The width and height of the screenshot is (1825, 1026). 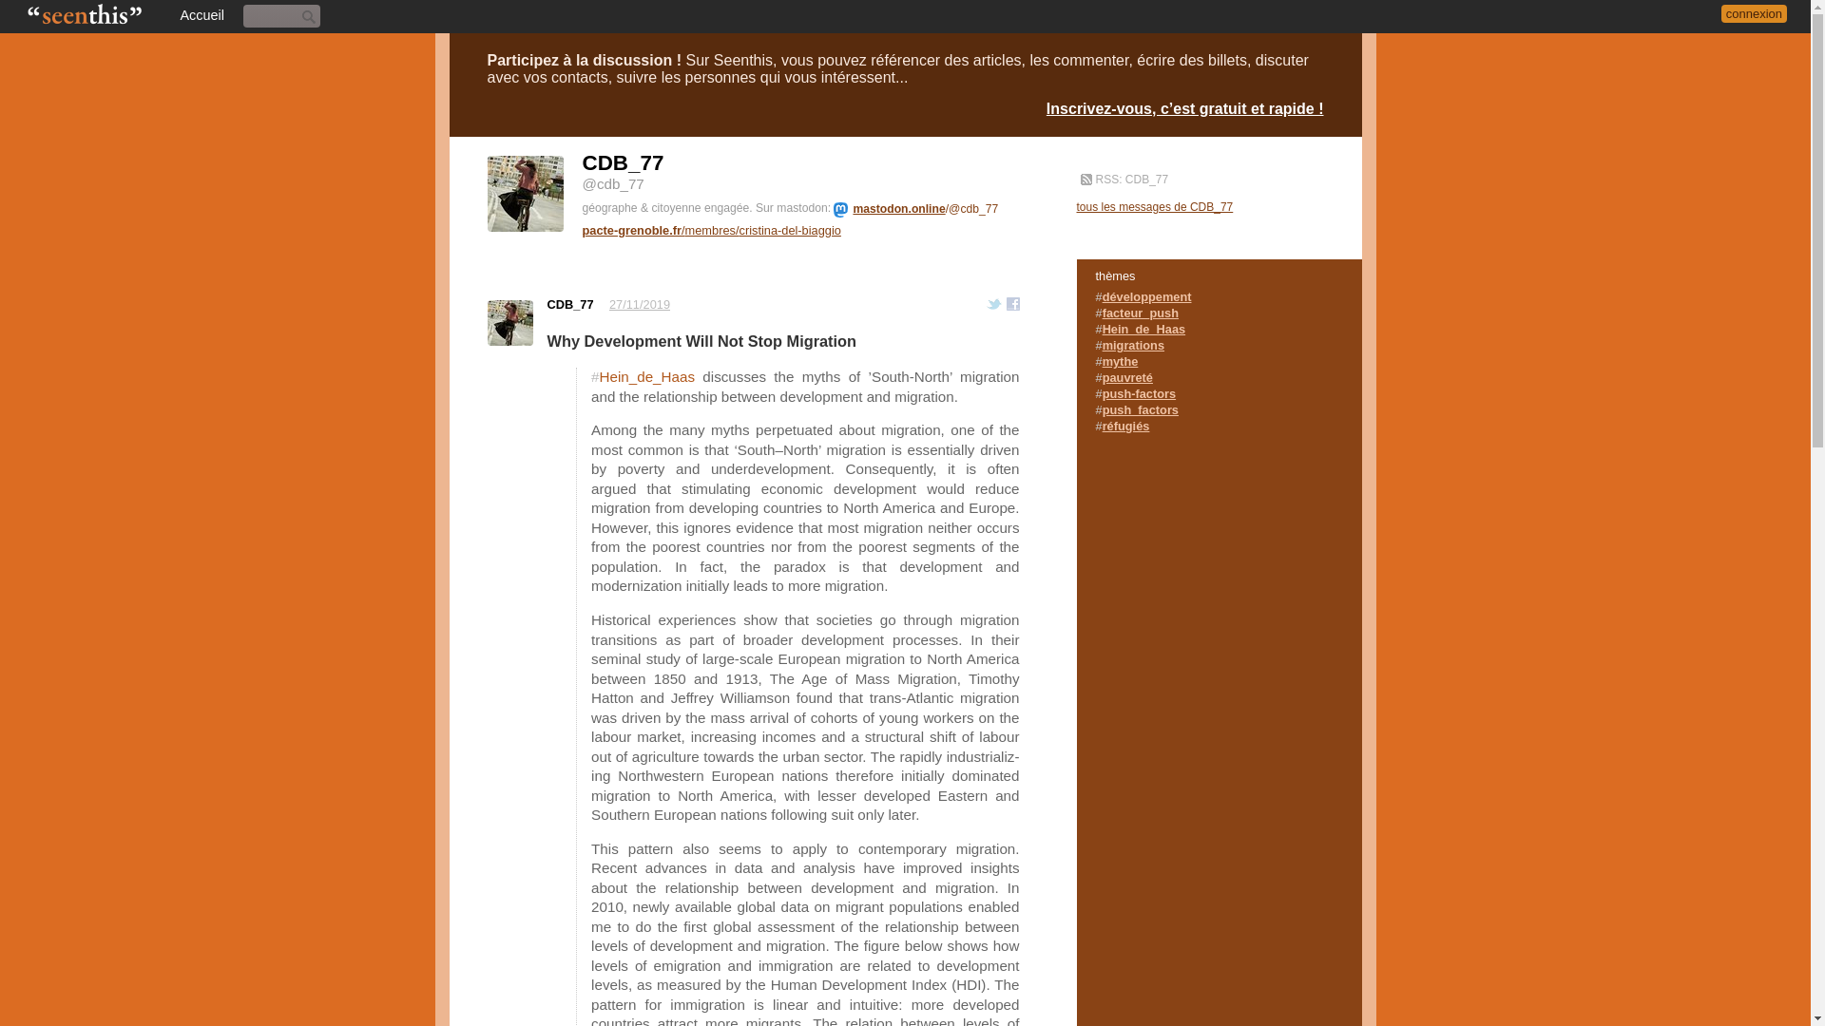 I want to click on Accueil, so click(x=201, y=14).